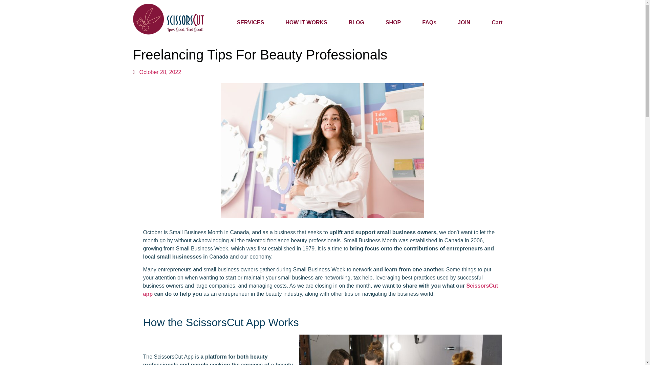 The height and width of the screenshot is (365, 650). I want to click on ScissorsCut app, so click(320, 290).